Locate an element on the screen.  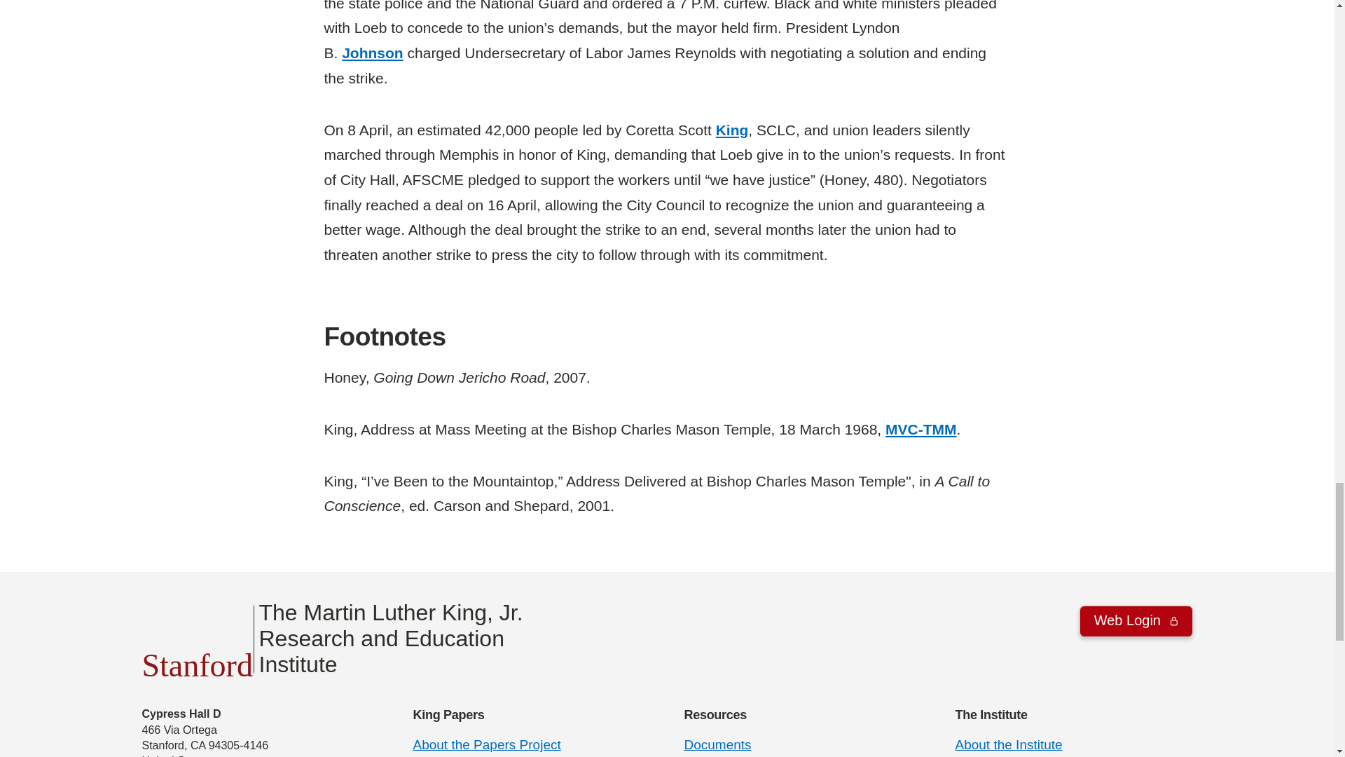
King, Coretta Scott is located at coordinates (732, 129).